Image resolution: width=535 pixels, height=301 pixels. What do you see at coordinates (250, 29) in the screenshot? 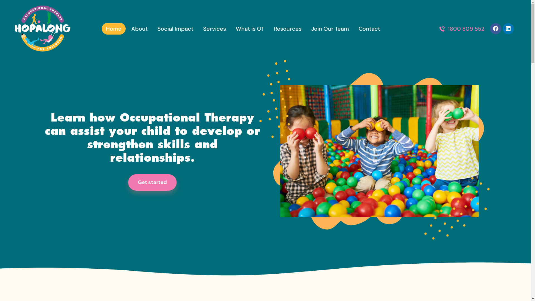
I see `What is OT` at bounding box center [250, 29].